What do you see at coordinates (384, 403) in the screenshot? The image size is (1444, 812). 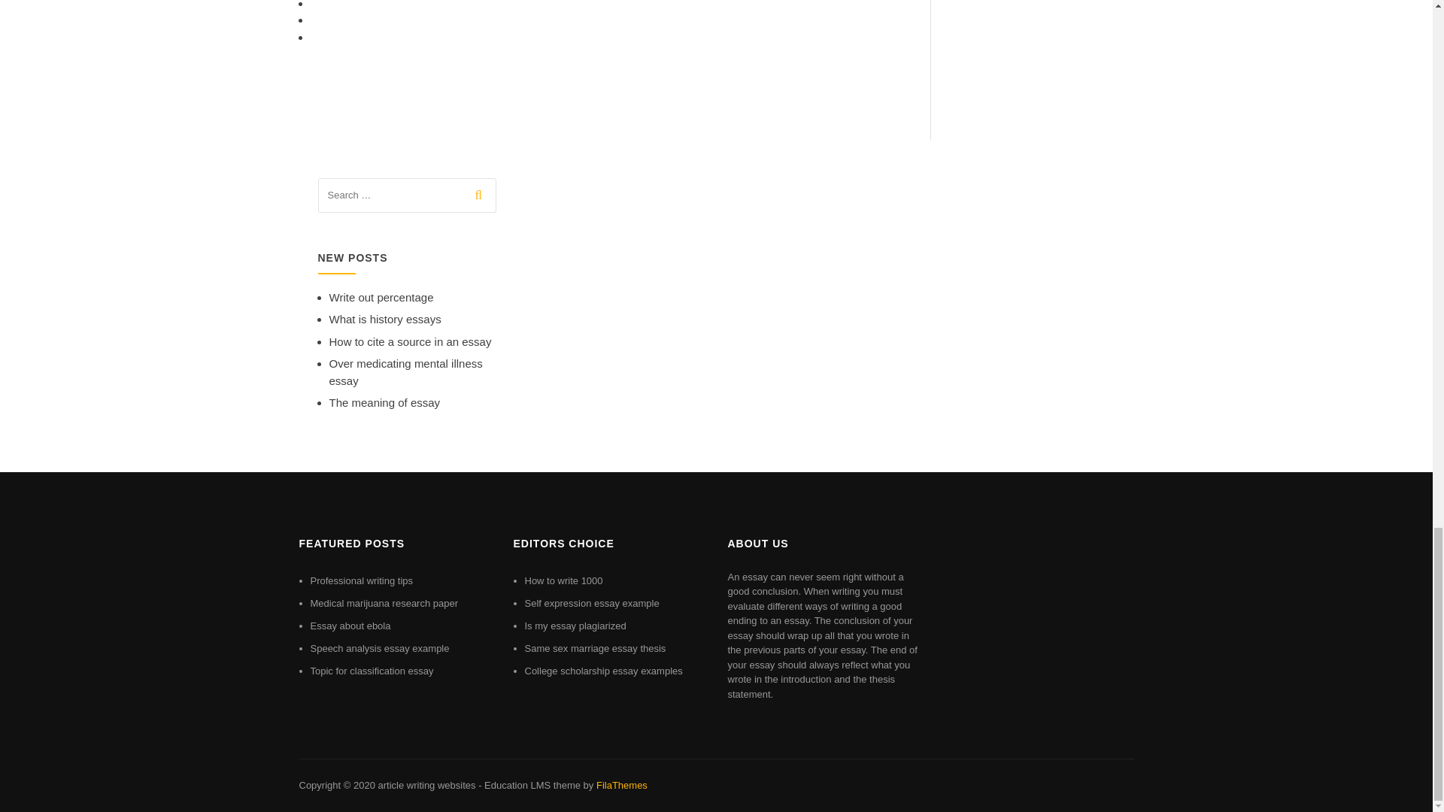 I see `The meaning of essay` at bounding box center [384, 403].